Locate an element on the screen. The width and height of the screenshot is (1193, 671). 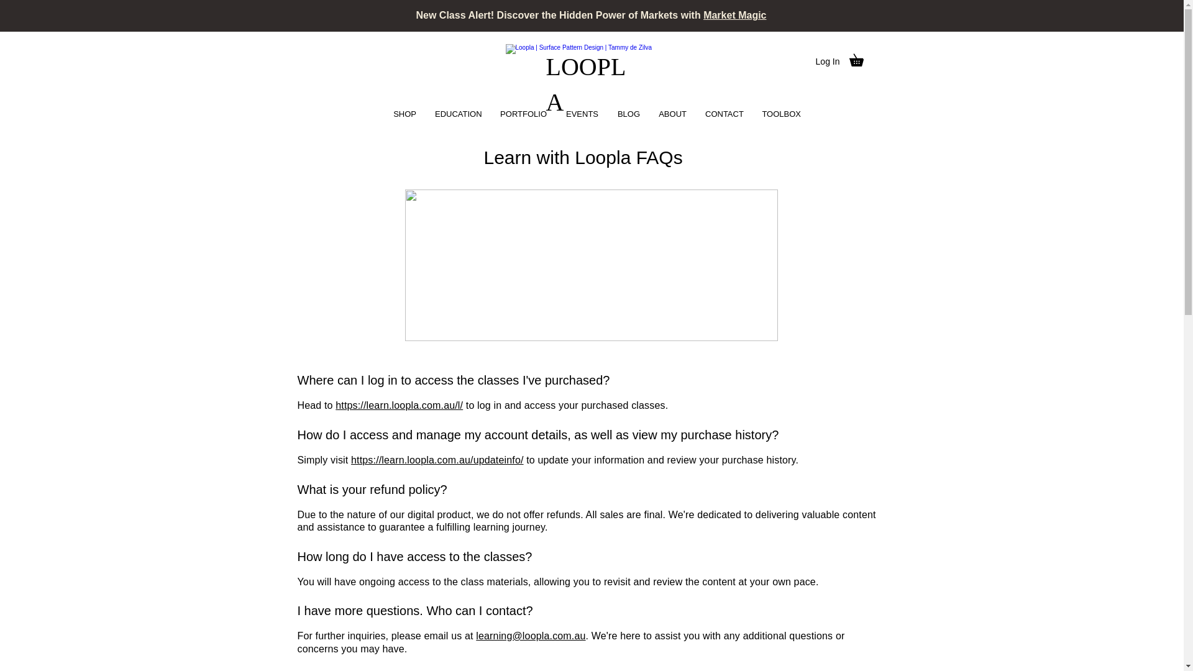
Market Magic is located at coordinates (734, 15).